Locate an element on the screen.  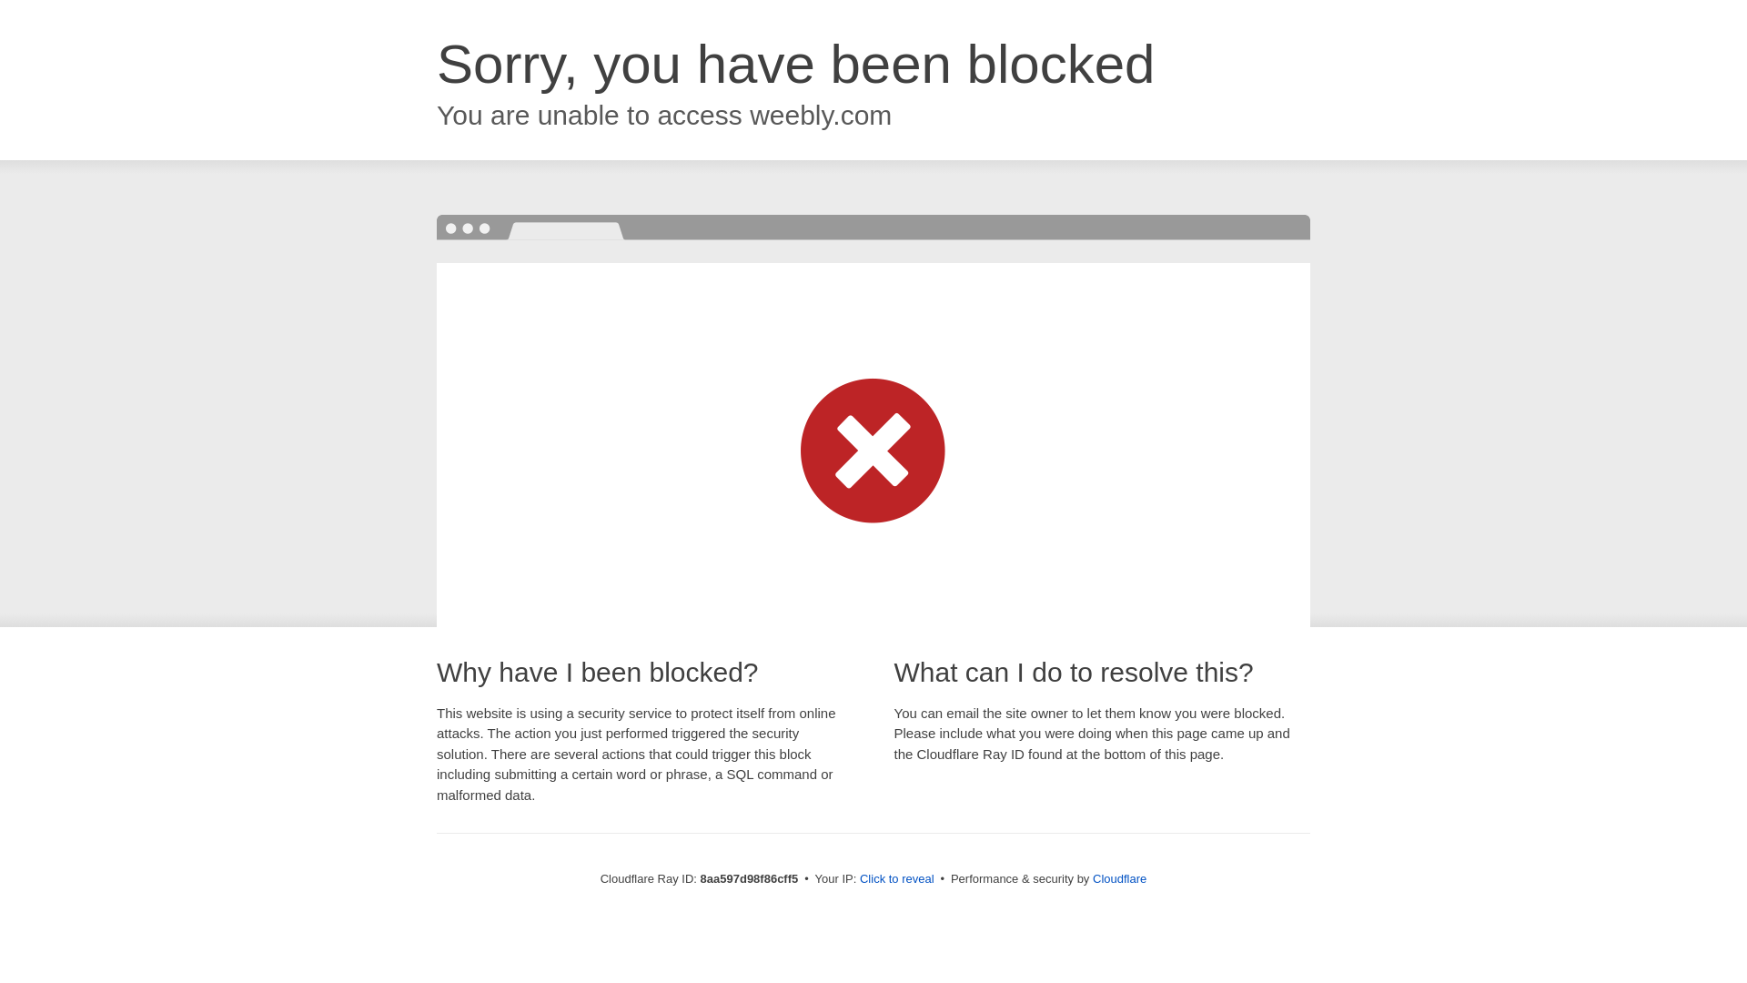
Cloudflare is located at coordinates (1119, 878).